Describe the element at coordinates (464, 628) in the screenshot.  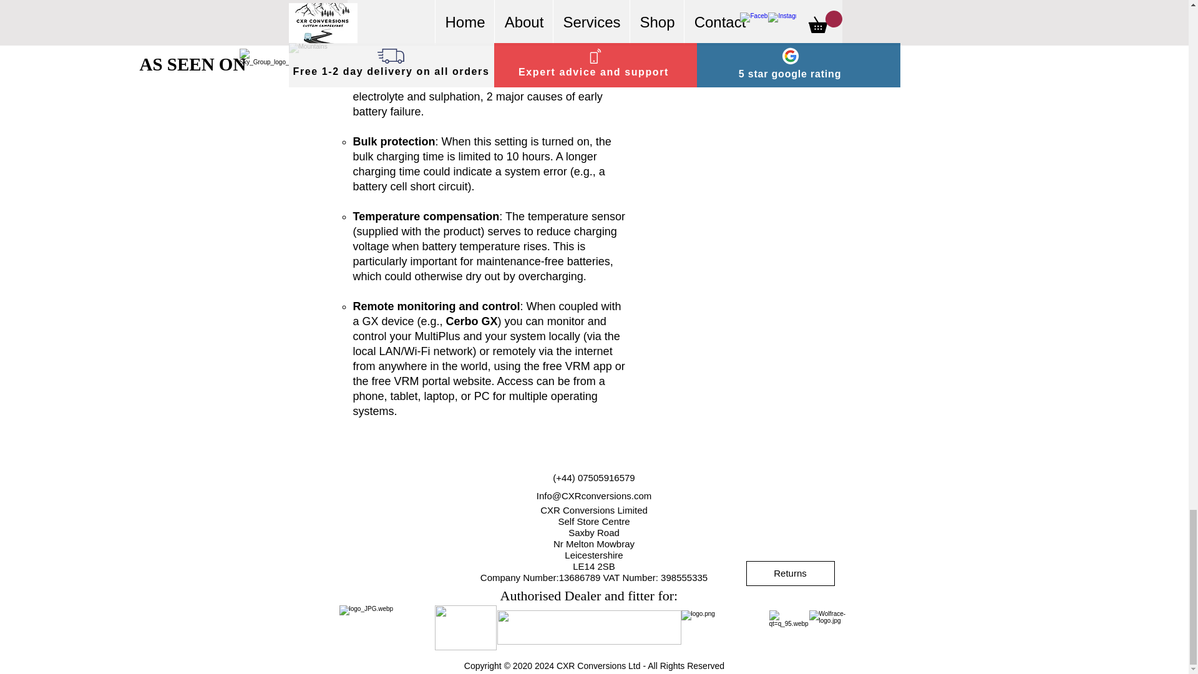
I see `ScorpionAuto-Logo-01.png` at that location.